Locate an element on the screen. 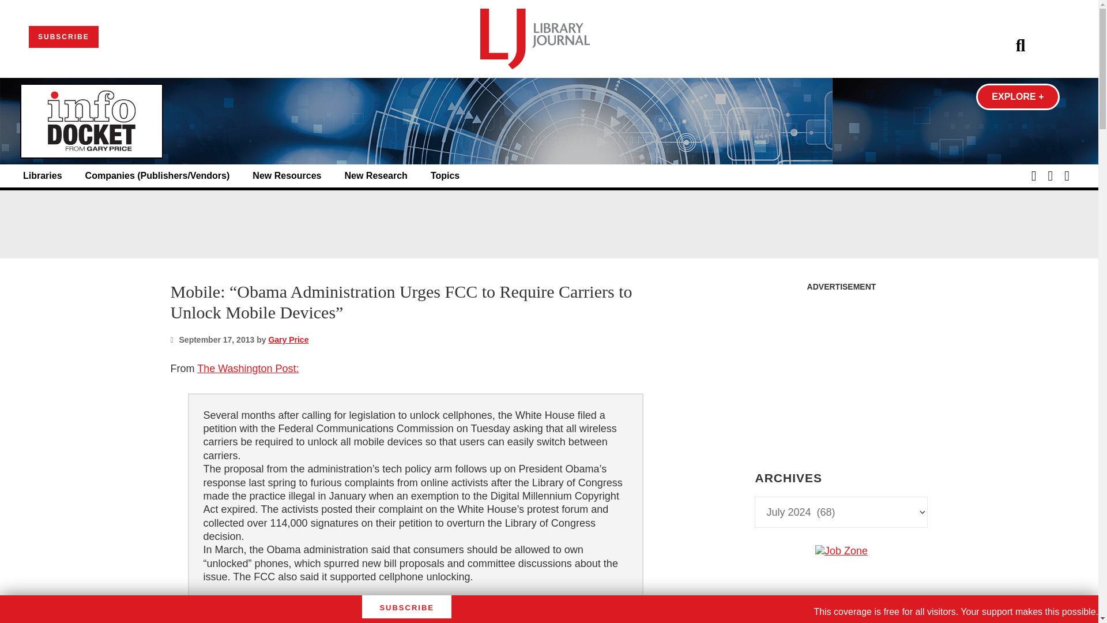  SUBSCRIBE is located at coordinates (63, 37).